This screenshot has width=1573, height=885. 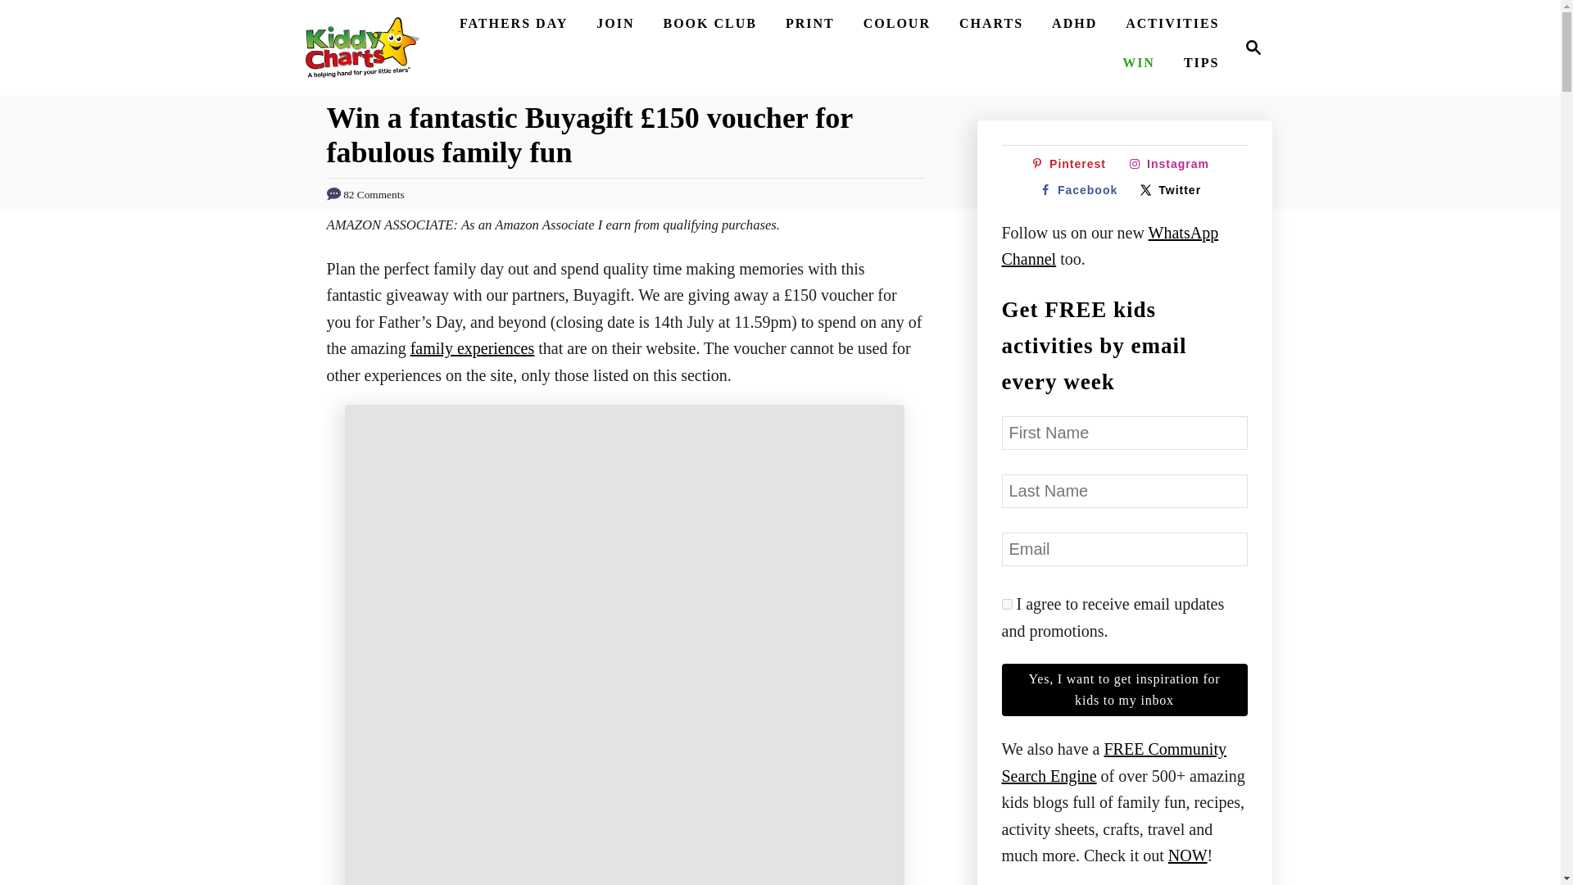 I want to click on CHARTS, so click(x=1072, y=164).